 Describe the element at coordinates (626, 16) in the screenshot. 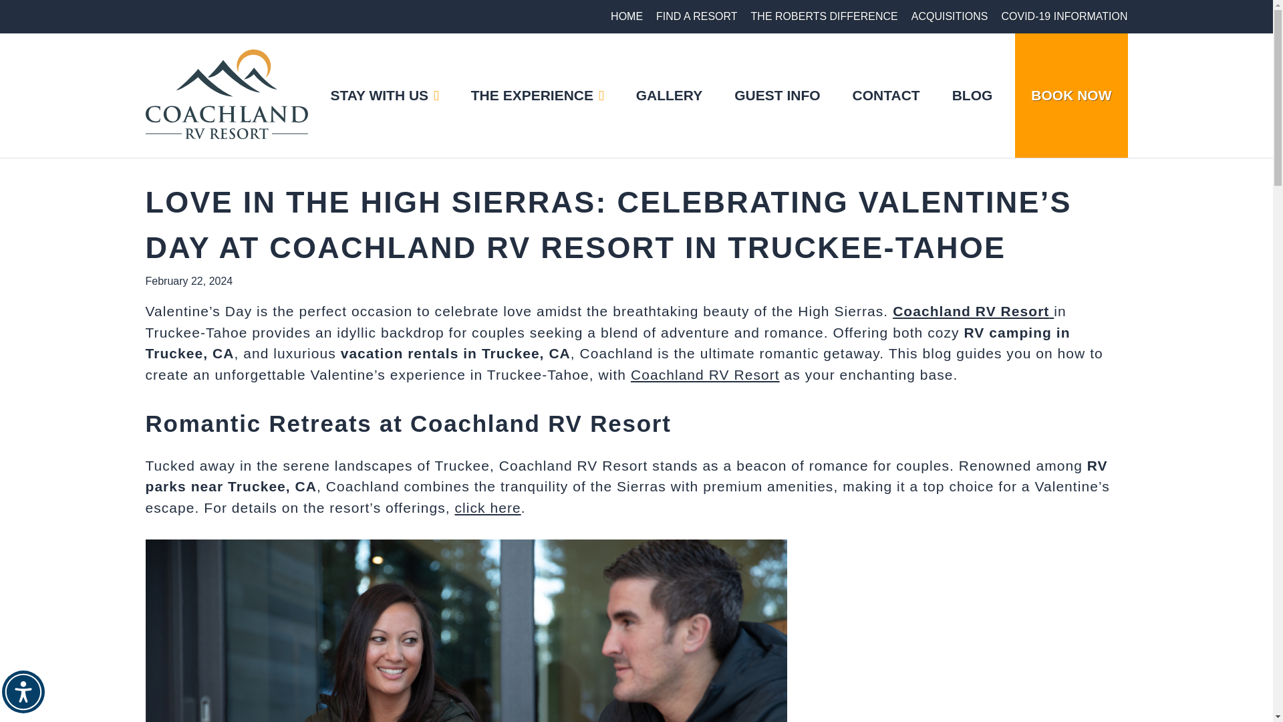

I see `HOME` at that location.